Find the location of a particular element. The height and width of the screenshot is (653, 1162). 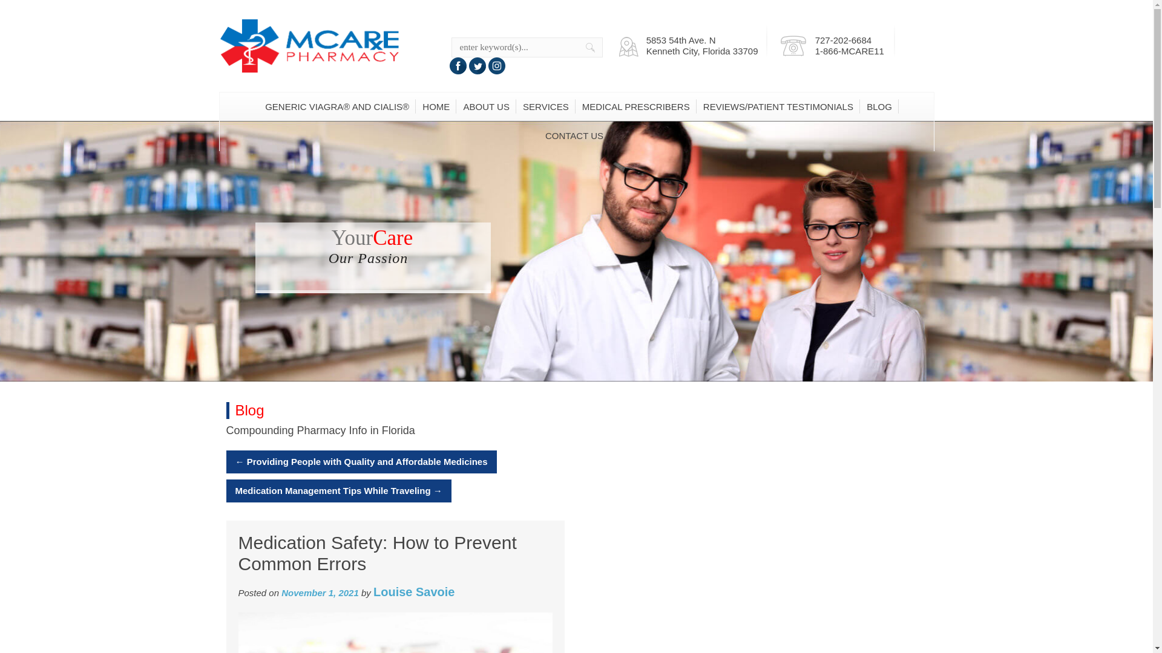

HOME is located at coordinates (436, 106).